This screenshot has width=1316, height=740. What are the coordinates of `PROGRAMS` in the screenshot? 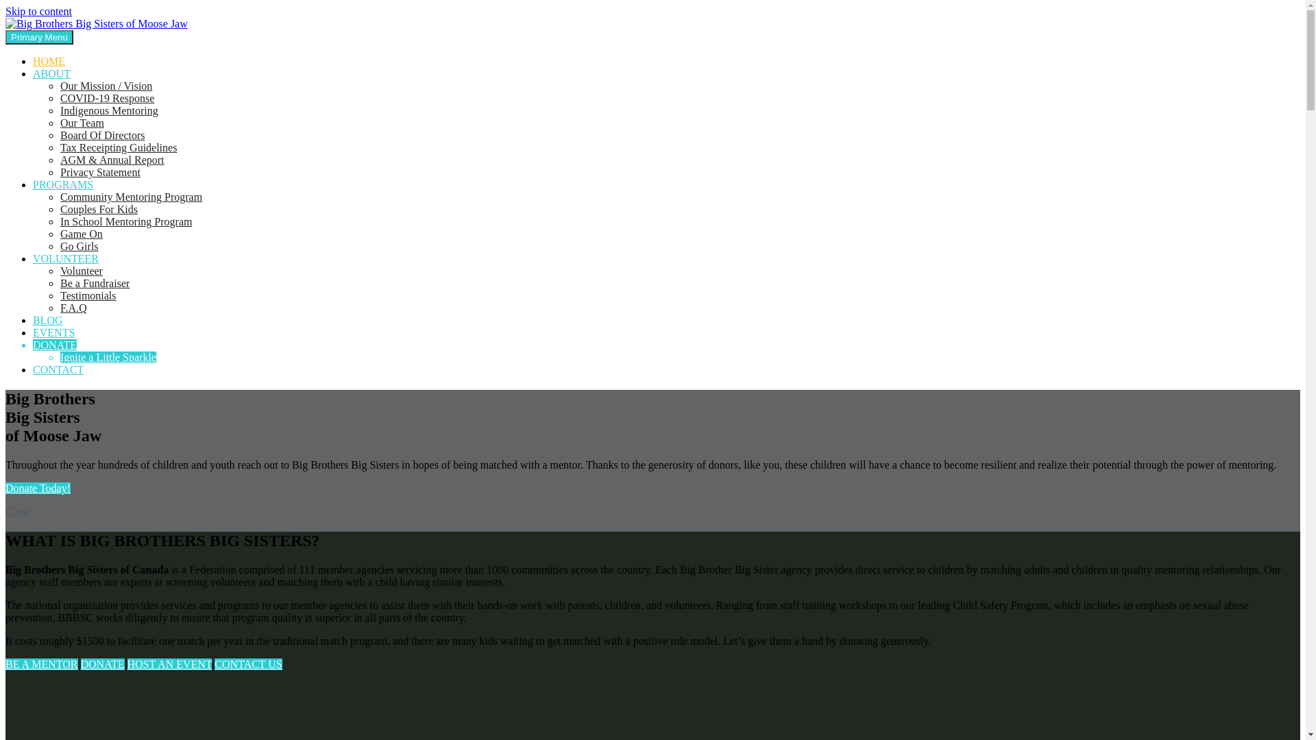 It's located at (63, 185).